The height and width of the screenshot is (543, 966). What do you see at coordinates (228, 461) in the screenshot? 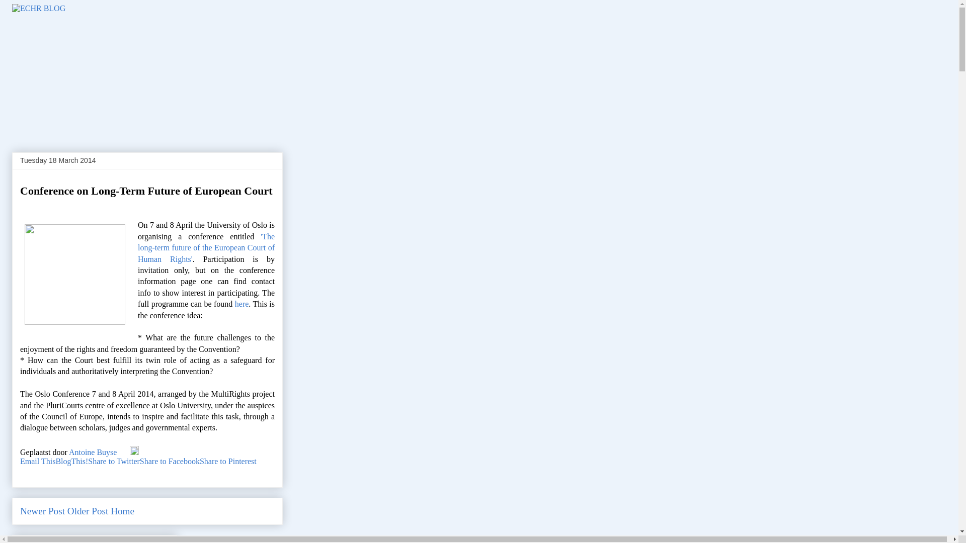
I see `Share to Pinterest` at bounding box center [228, 461].